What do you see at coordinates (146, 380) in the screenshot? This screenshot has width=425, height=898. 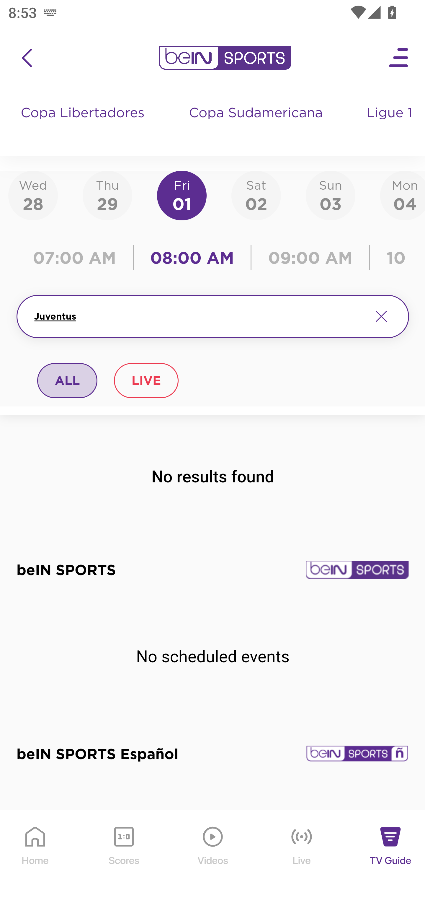 I see `LIVE` at bounding box center [146, 380].